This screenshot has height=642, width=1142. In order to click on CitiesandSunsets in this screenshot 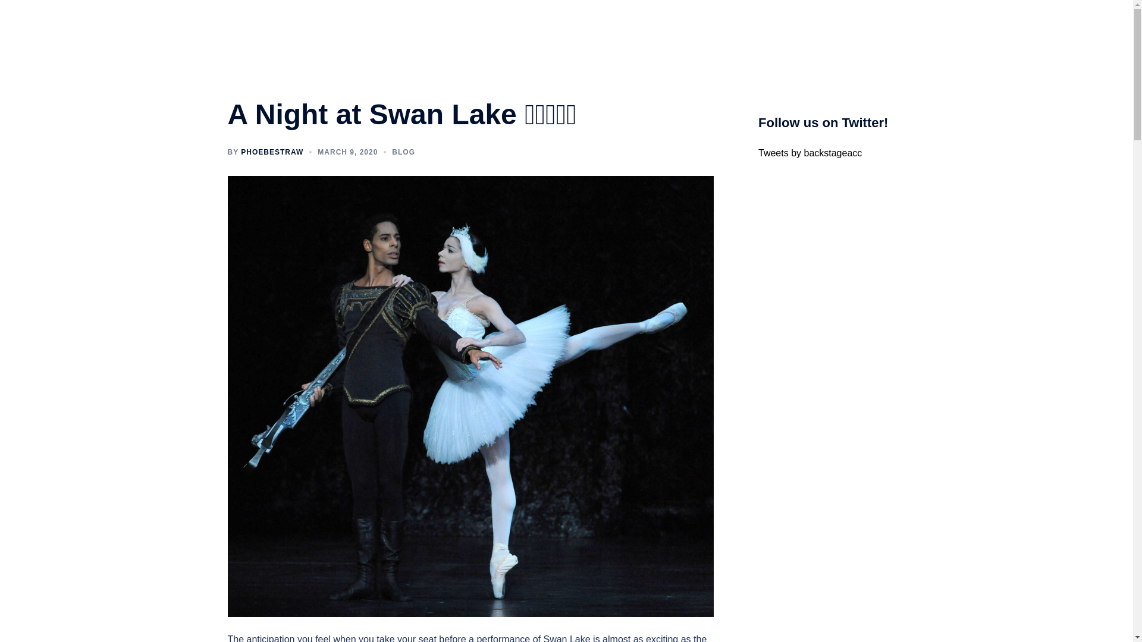, I will do `click(726, 24)`.